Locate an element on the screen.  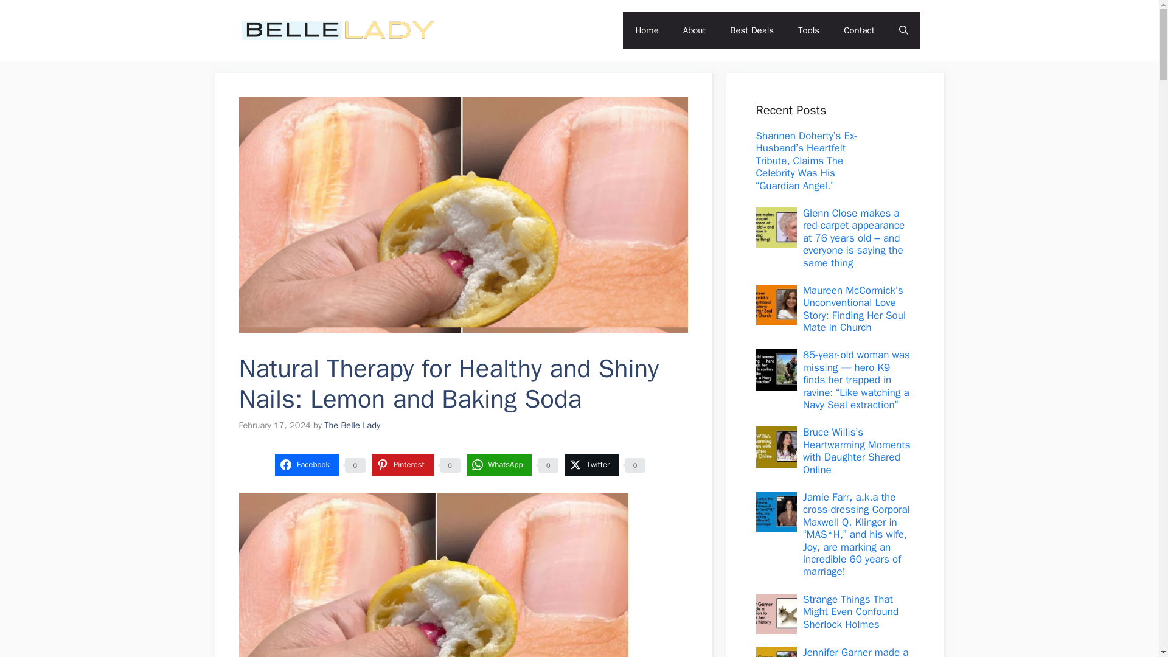
The Belle Lady is located at coordinates (501, 29).